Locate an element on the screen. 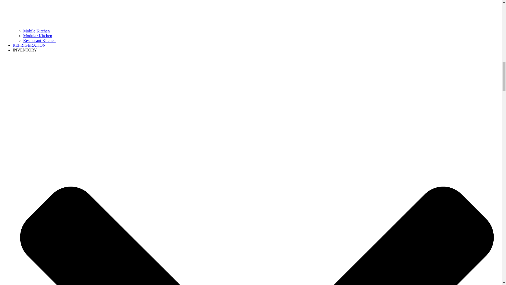 This screenshot has height=285, width=506. MOBILE REFRIGERATION is located at coordinates (29, 45).